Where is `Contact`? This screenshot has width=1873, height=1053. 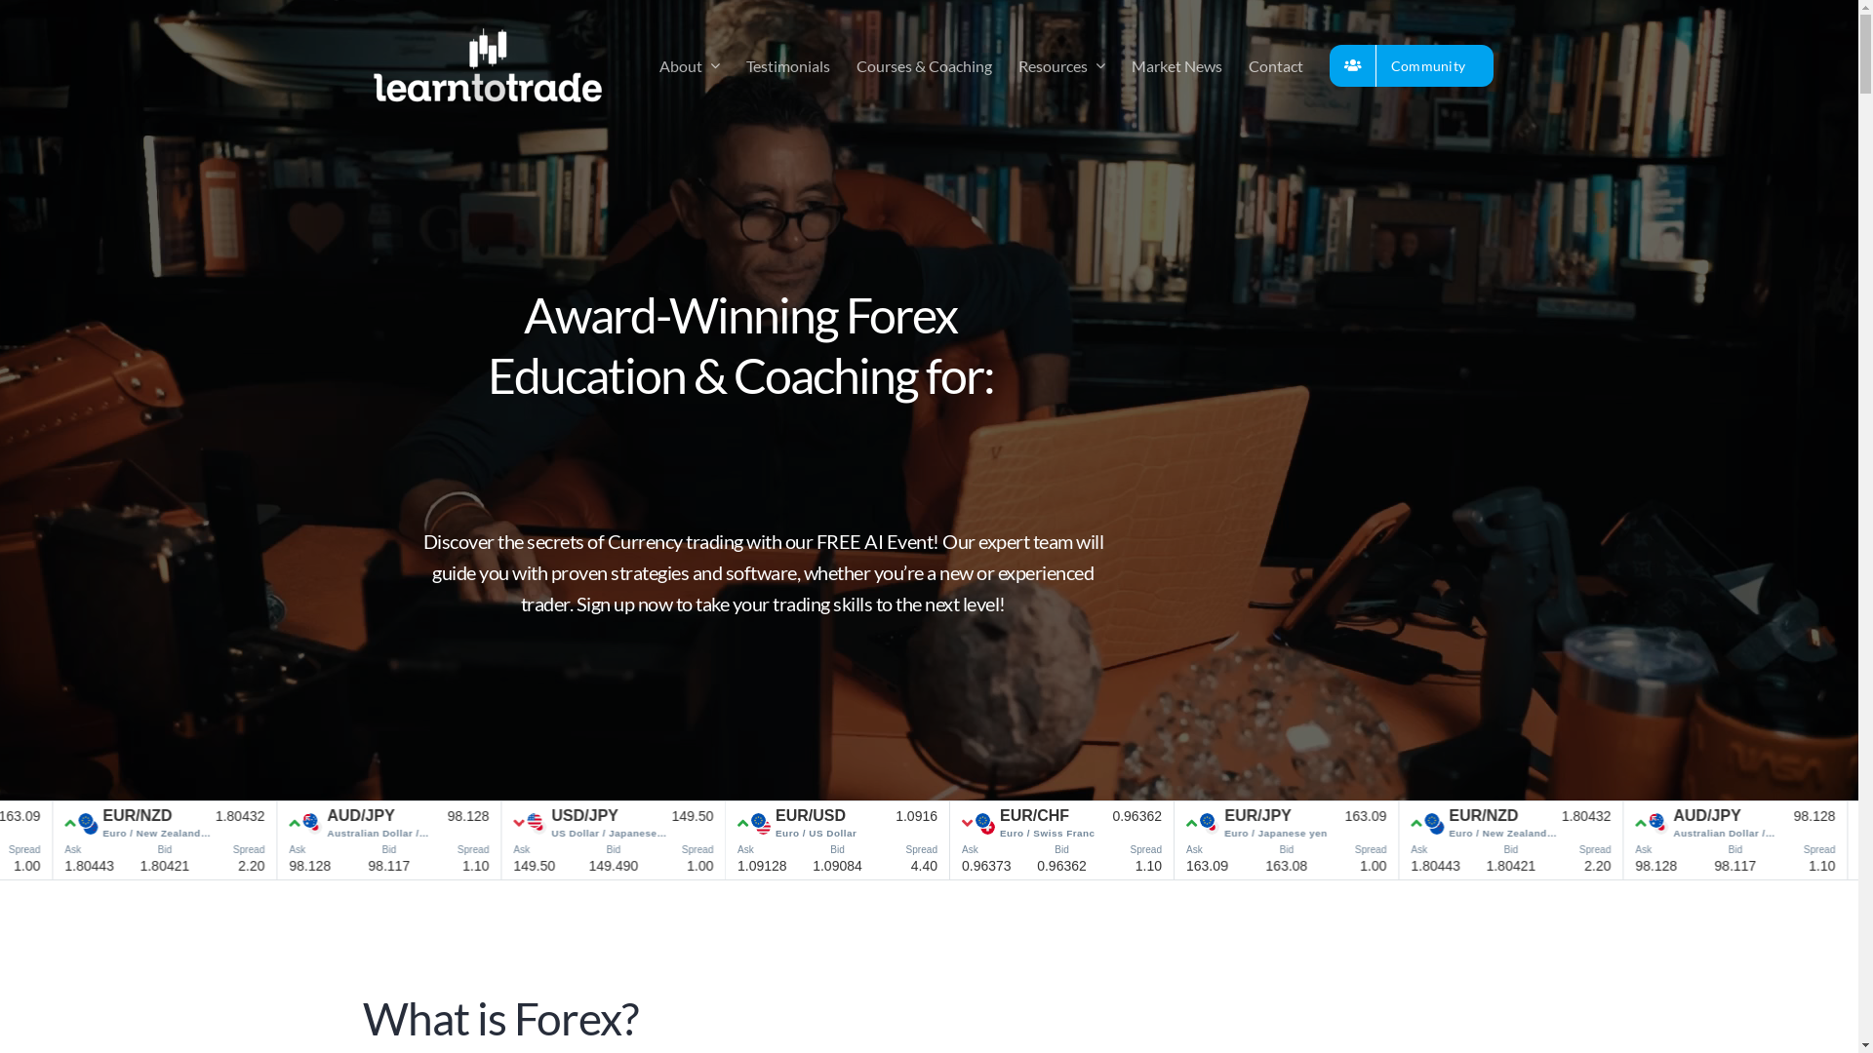
Contact is located at coordinates (1276, 65).